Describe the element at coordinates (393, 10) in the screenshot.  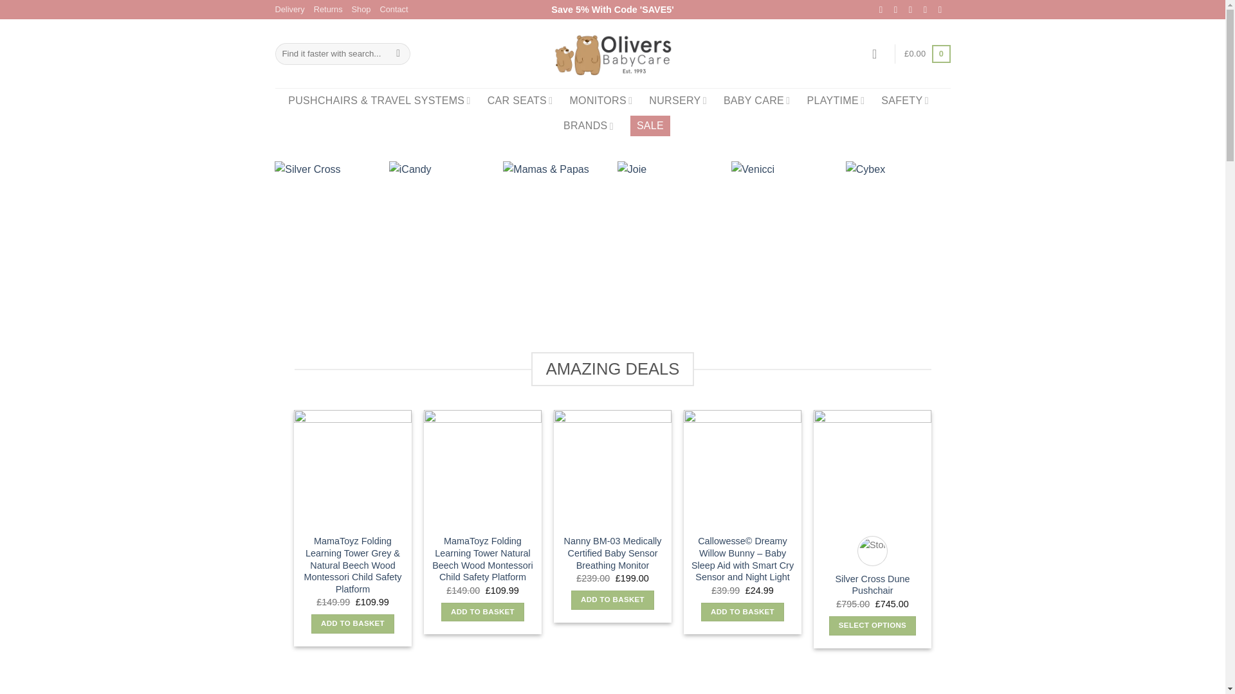
I see `Contact` at that location.